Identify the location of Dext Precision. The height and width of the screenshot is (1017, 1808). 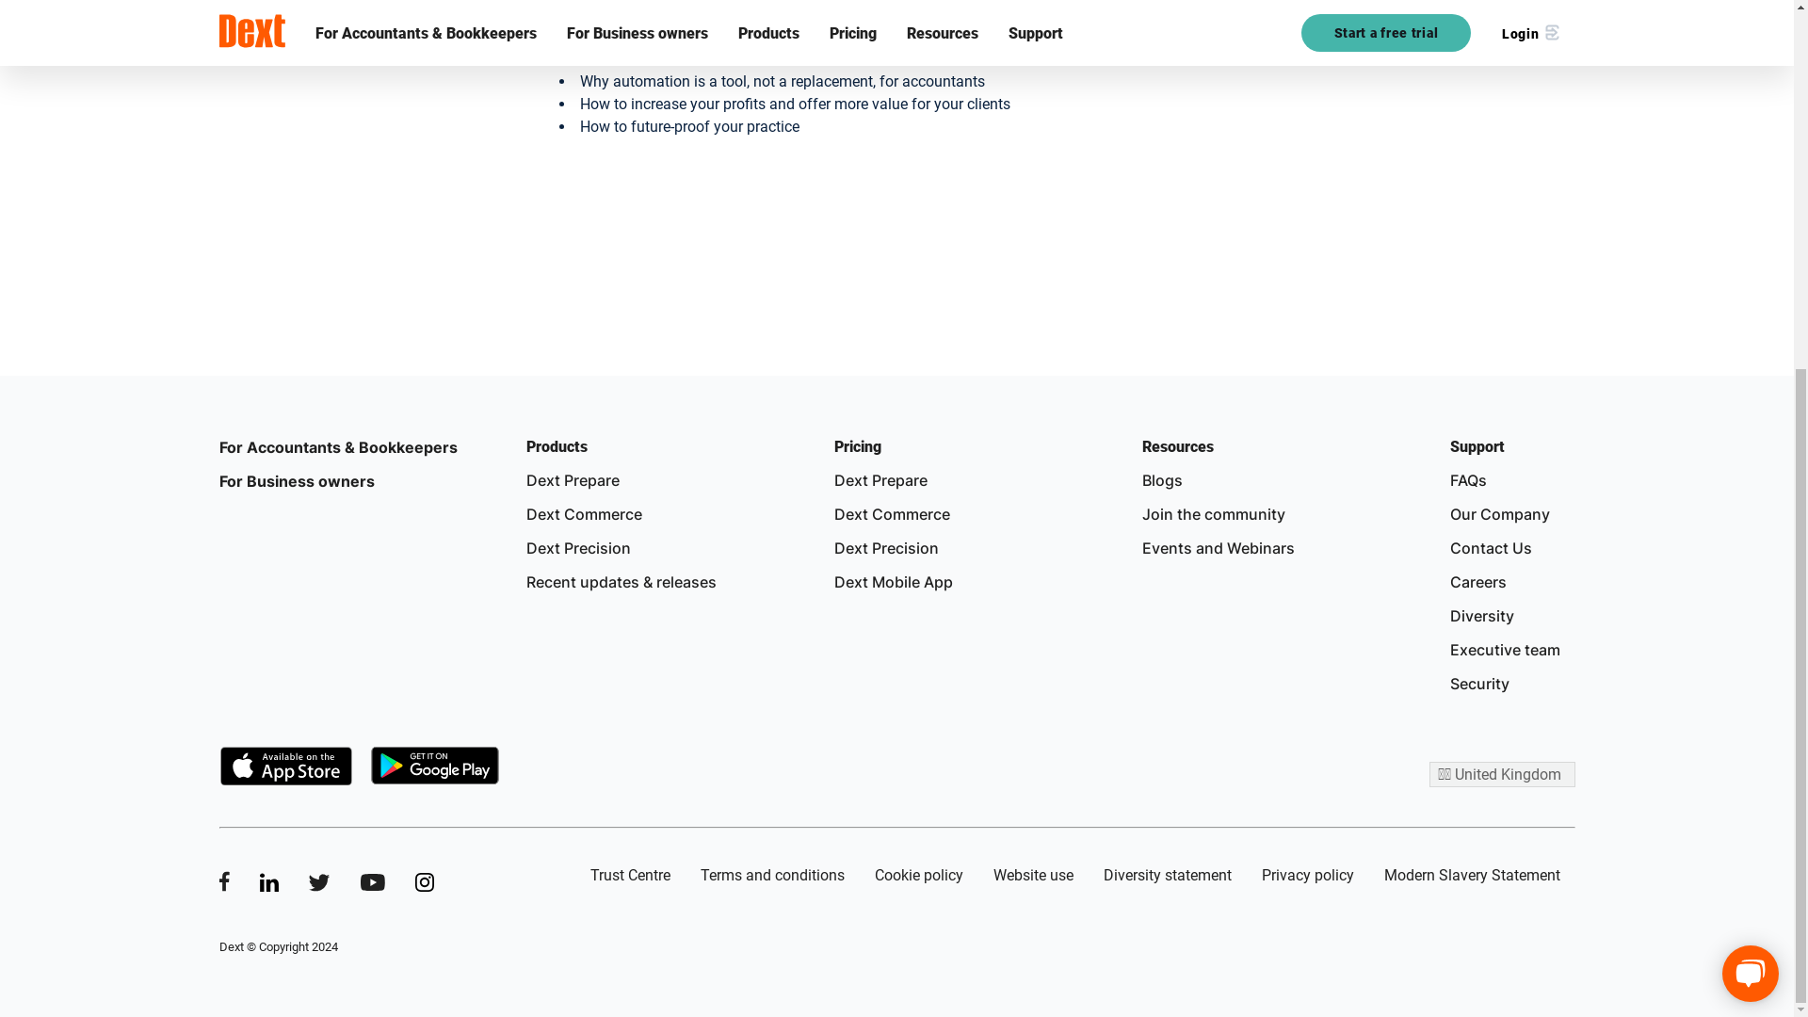
(885, 548).